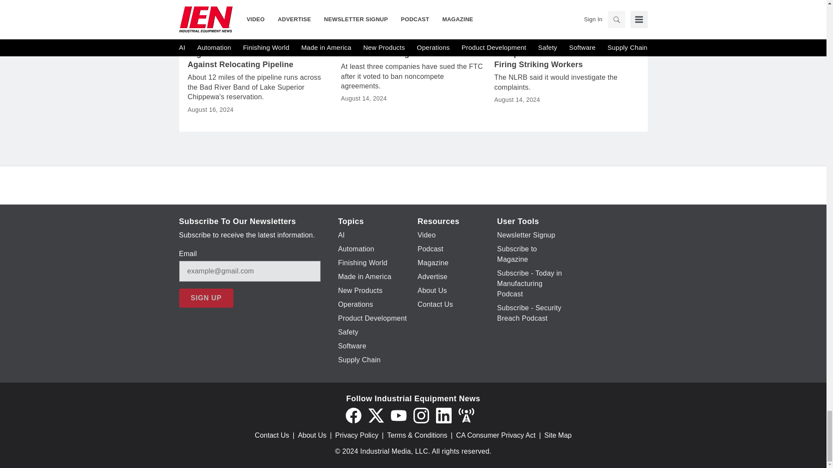 This screenshot has height=468, width=833. What do you see at coordinates (443, 415) in the screenshot?
I see `LinkedIn icon` at bounding box center [443, 415].